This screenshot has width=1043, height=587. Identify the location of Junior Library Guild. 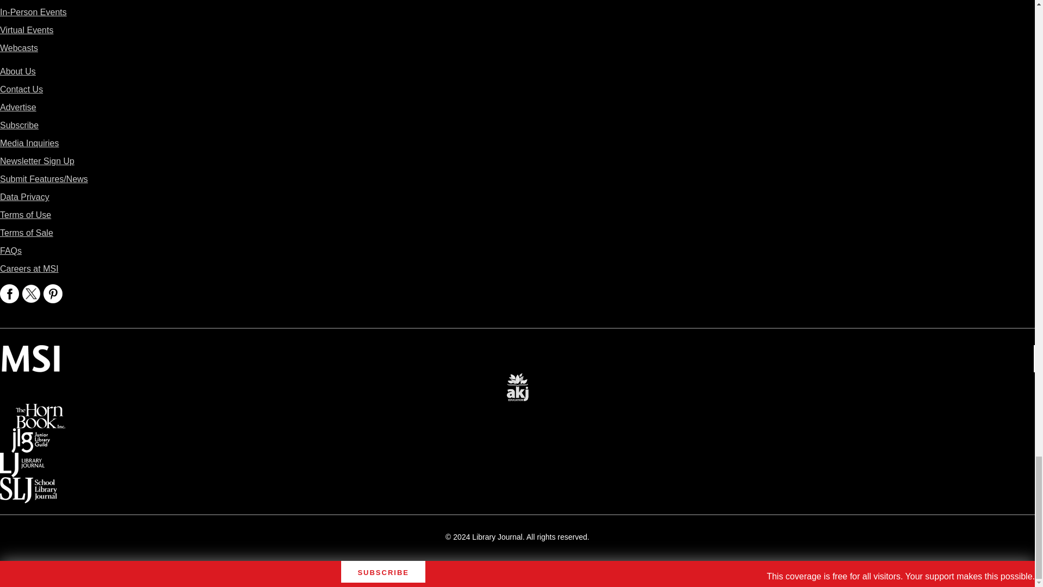
(30, 436).